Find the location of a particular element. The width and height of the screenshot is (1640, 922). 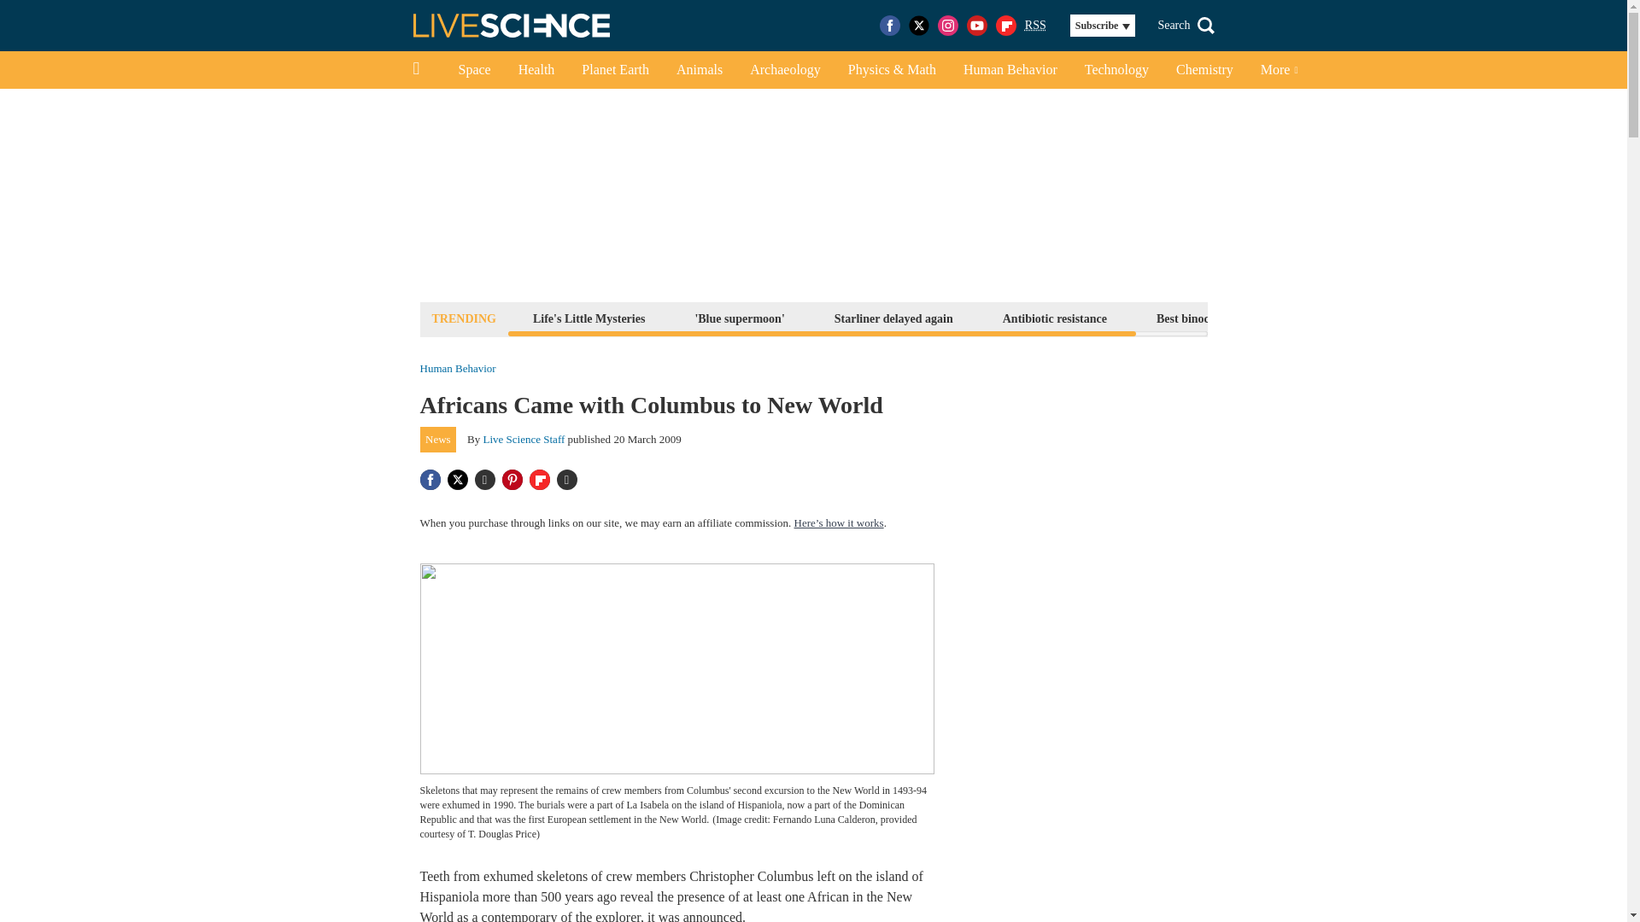

RSS is located at coordinates (1035, 26).